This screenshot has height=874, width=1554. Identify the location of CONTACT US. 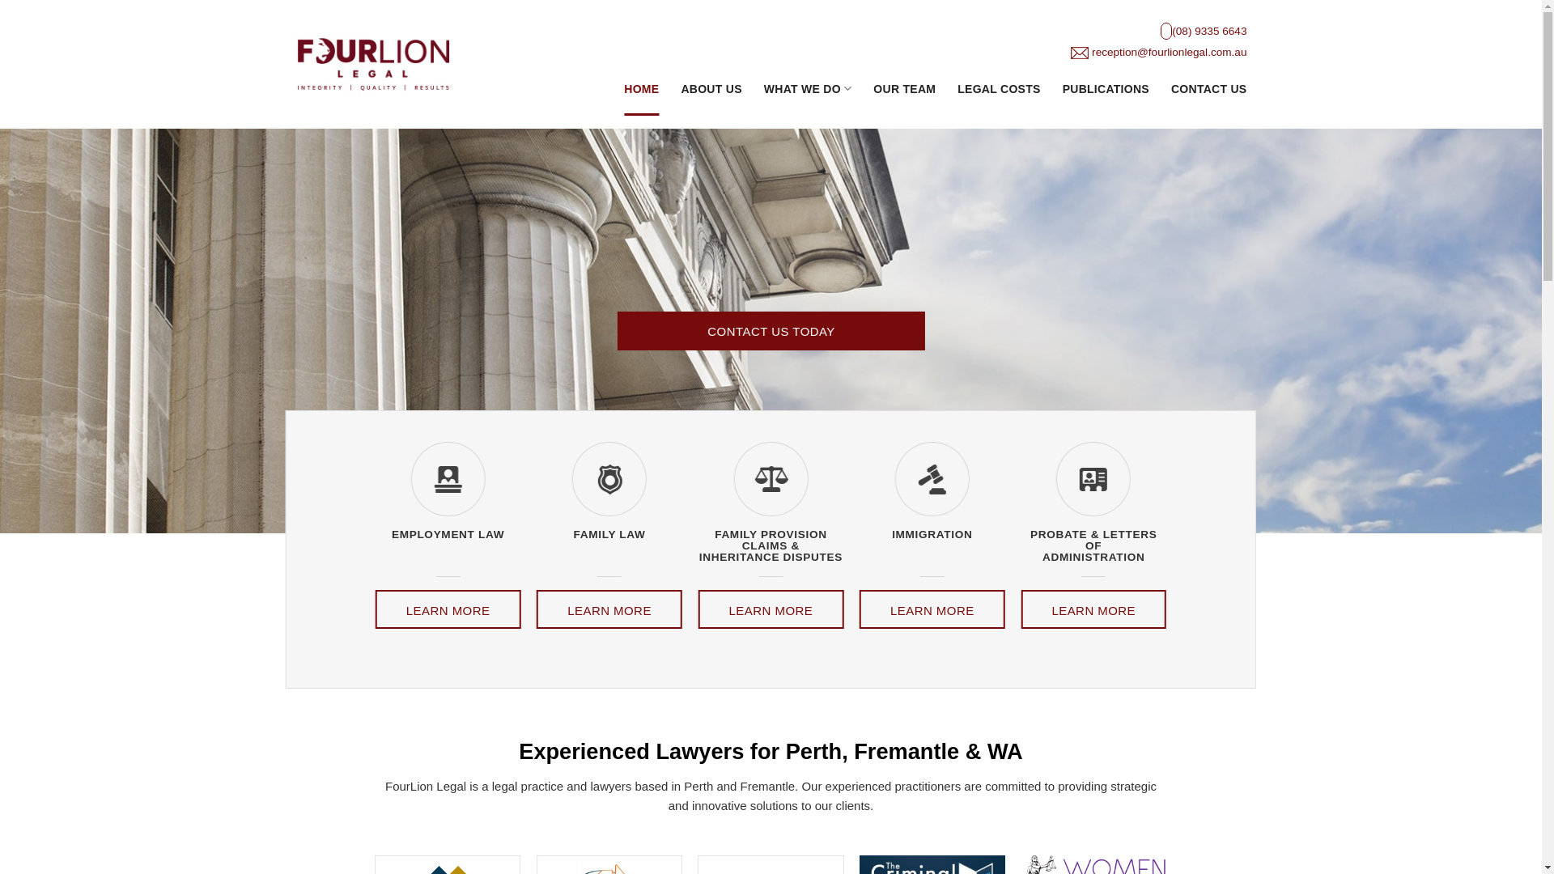
(1209, 89).